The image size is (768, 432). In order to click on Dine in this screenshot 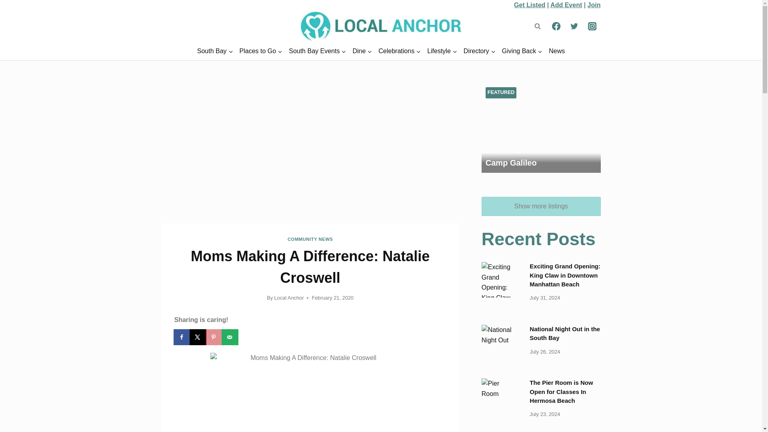, I will do `click(362, 51)`.